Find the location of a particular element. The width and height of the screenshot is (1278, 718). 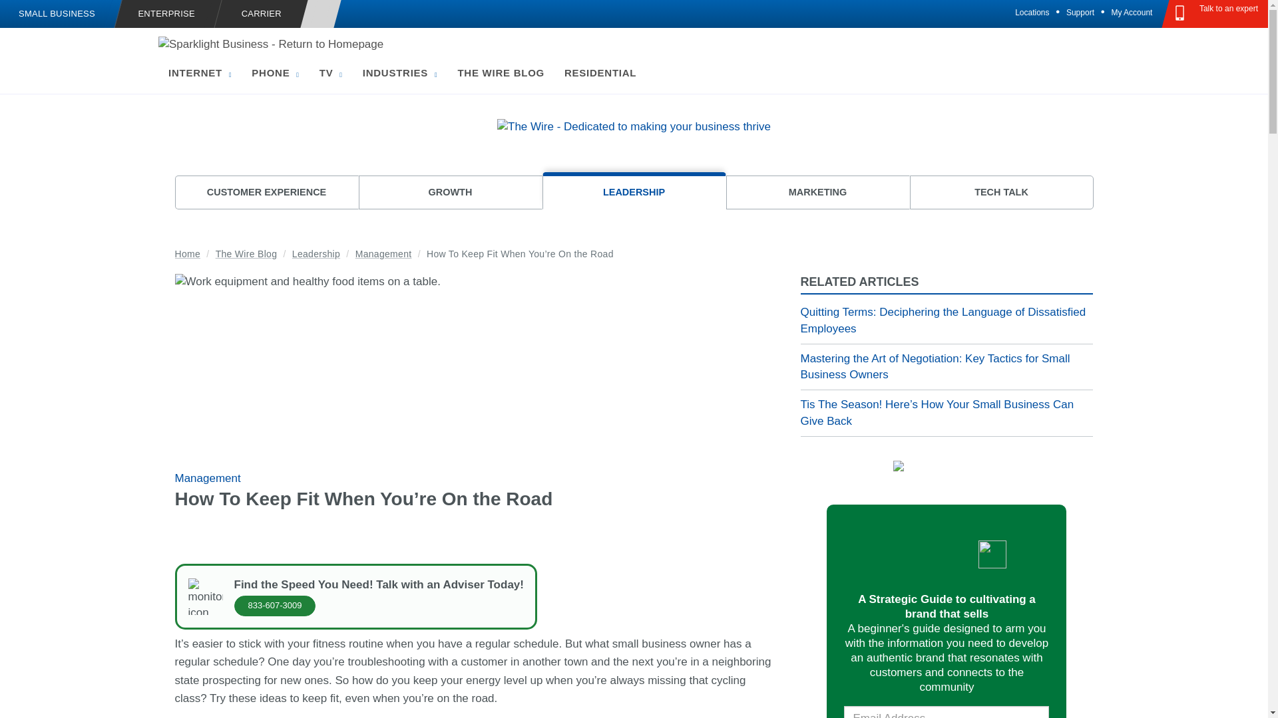

CARRIER is located at coordinates (261, 15).